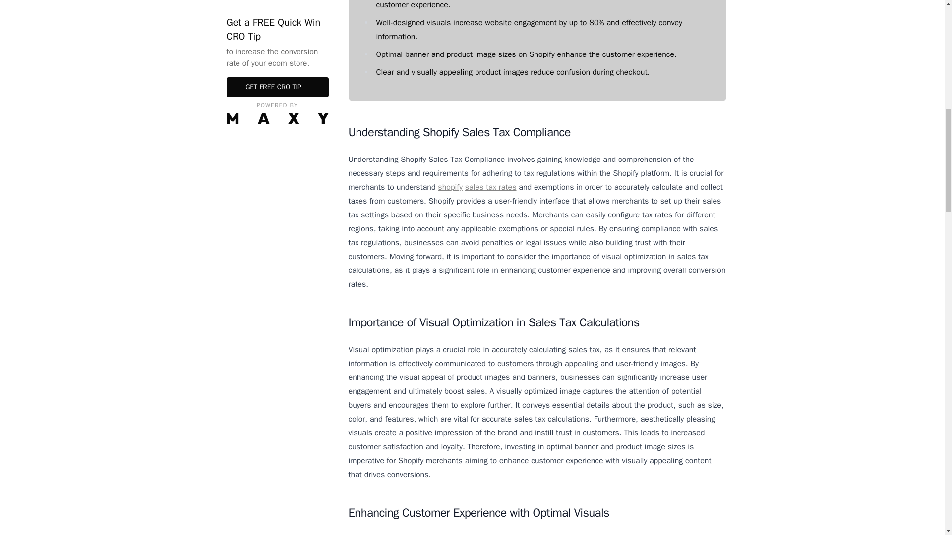 The width and height of the screenshot is (952, 535). I want to click on shopify, so click(450, 187).